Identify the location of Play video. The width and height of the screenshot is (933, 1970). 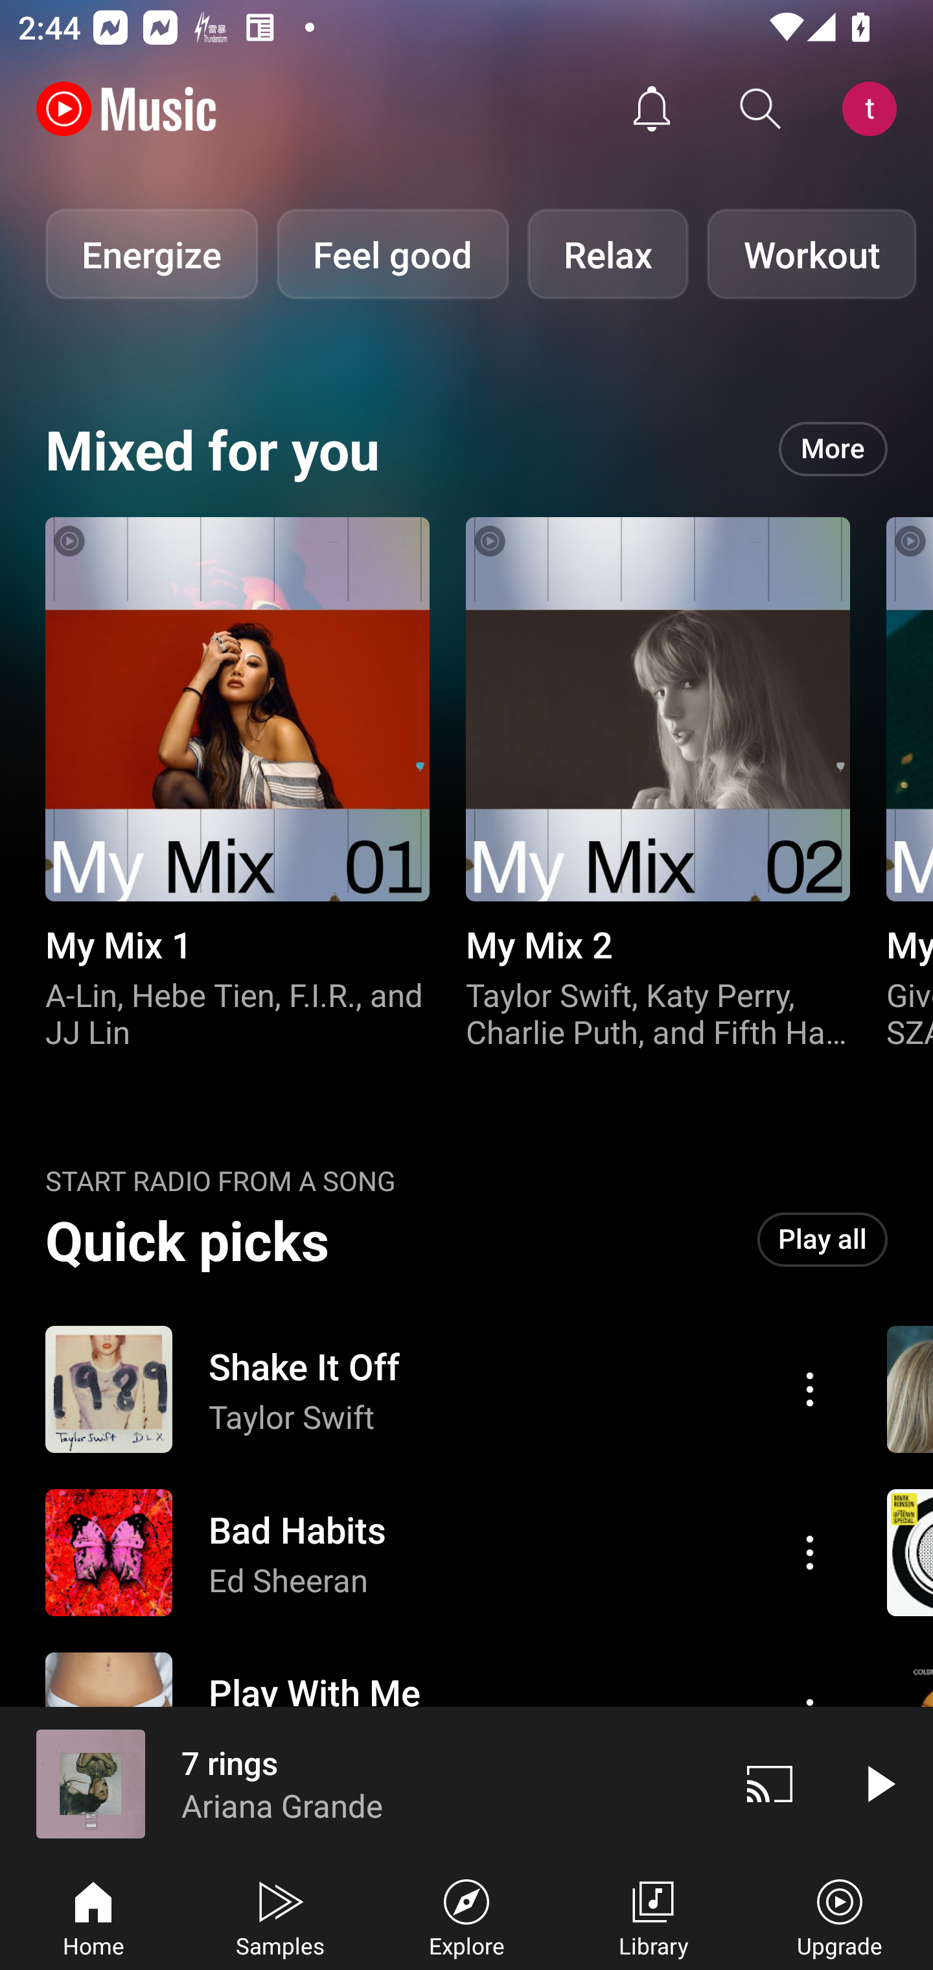
(879, 1783).